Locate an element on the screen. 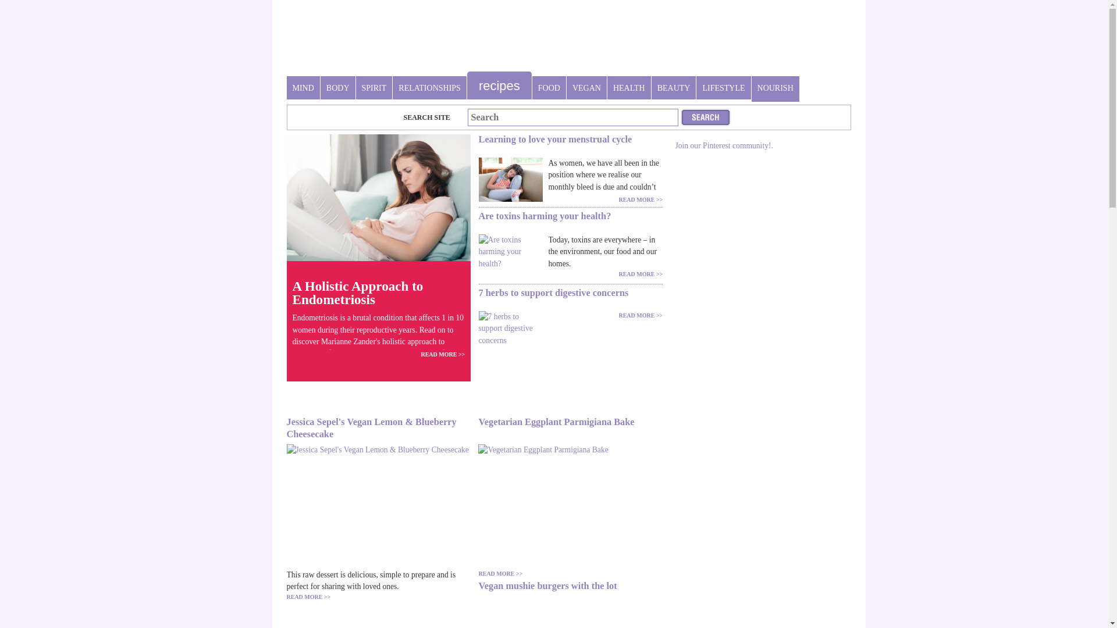 Image resolution: width=1117 pixels, height=628 pixels. Vegan mushie burgers with the lot is located at coordinates (570, 592).